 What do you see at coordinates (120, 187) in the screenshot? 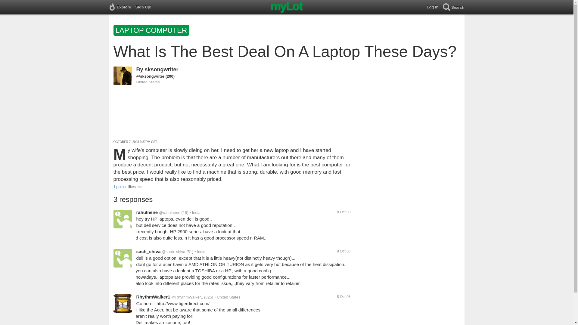
I see `1 person` at bounding box center [120, 187].